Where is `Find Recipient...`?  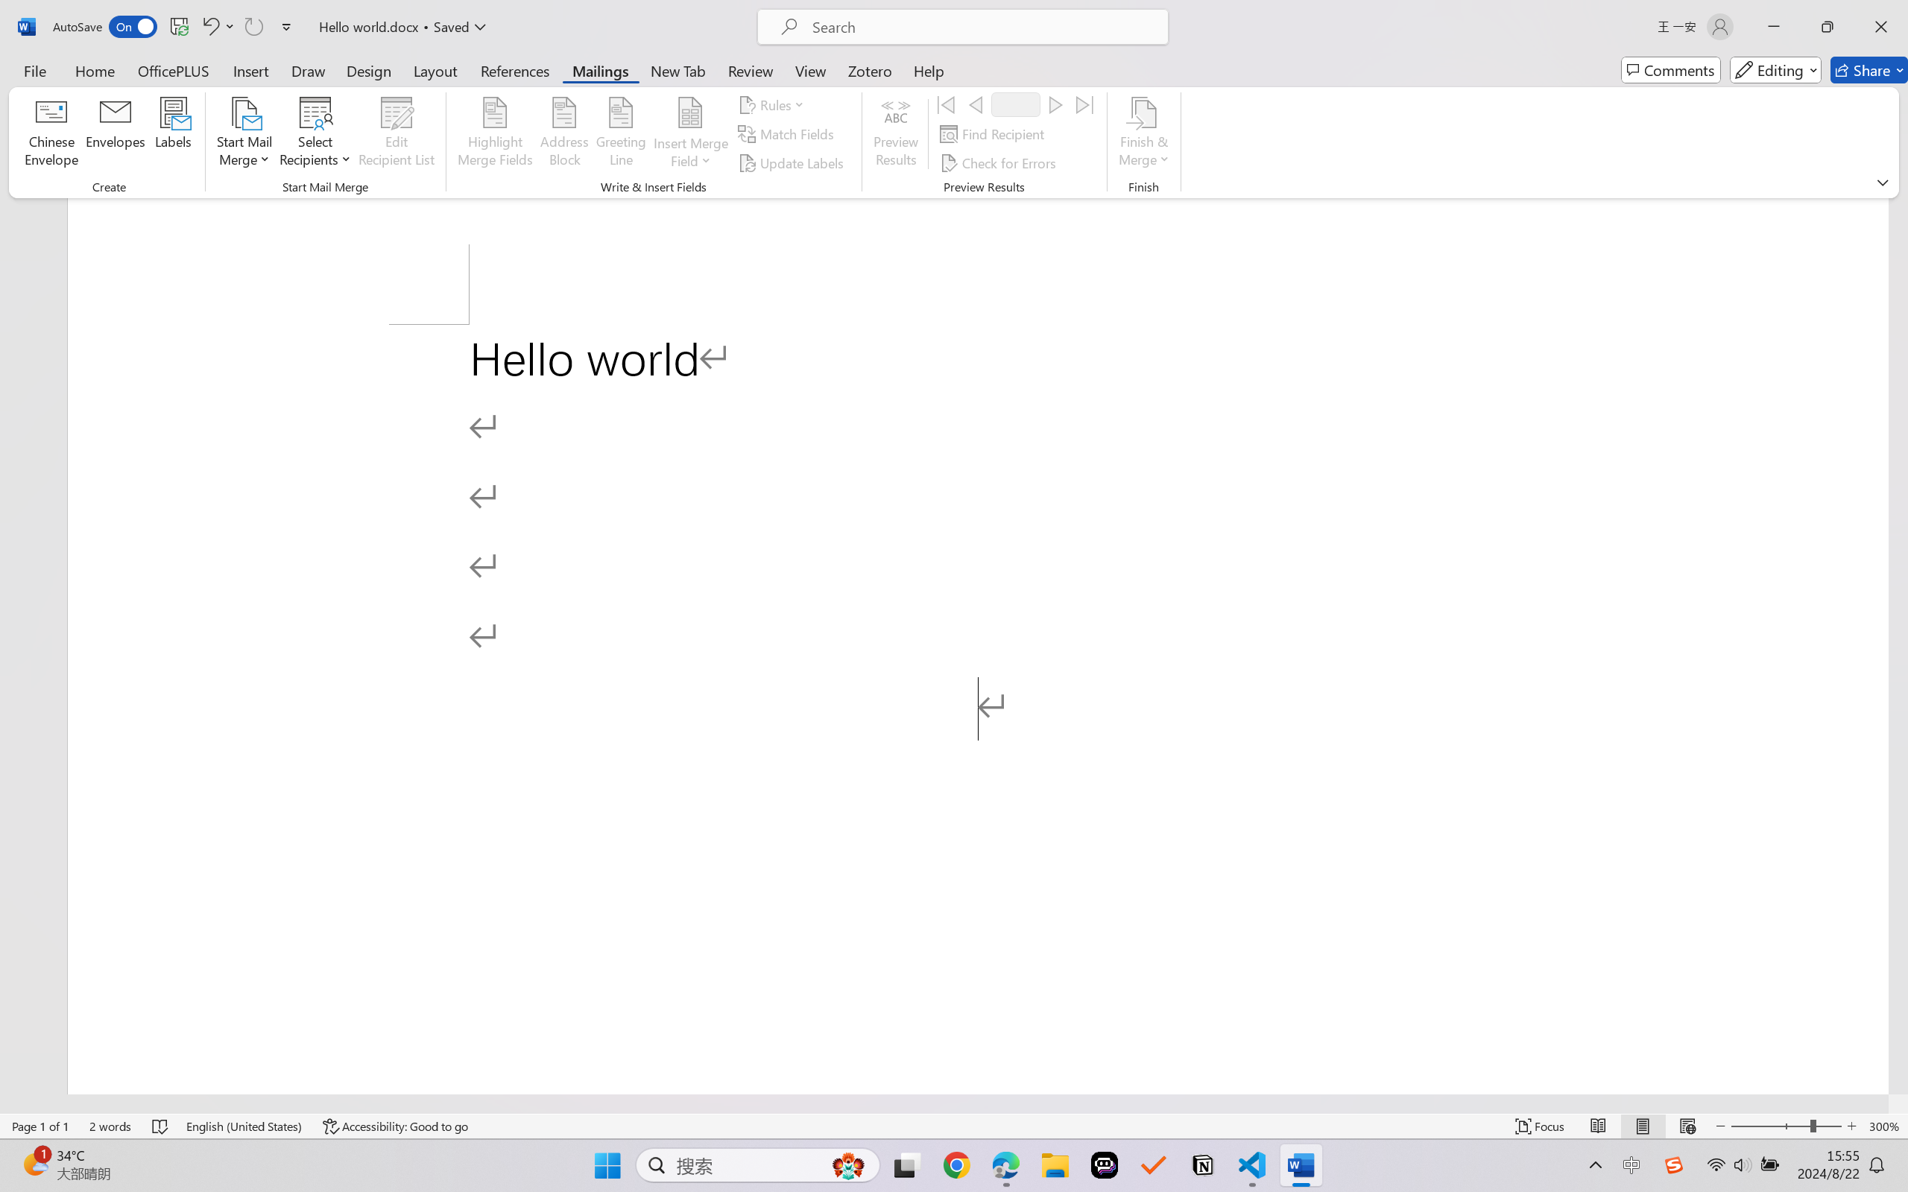 Find Recipient... is located at coordinates (994, 134).